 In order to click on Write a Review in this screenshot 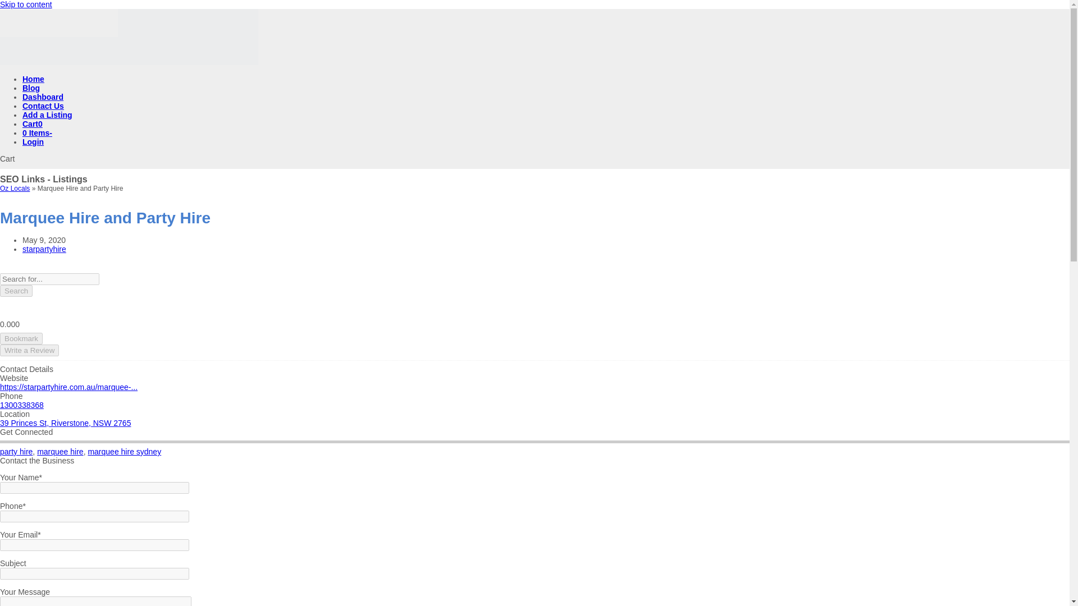, I will do `click(29, 350)`.